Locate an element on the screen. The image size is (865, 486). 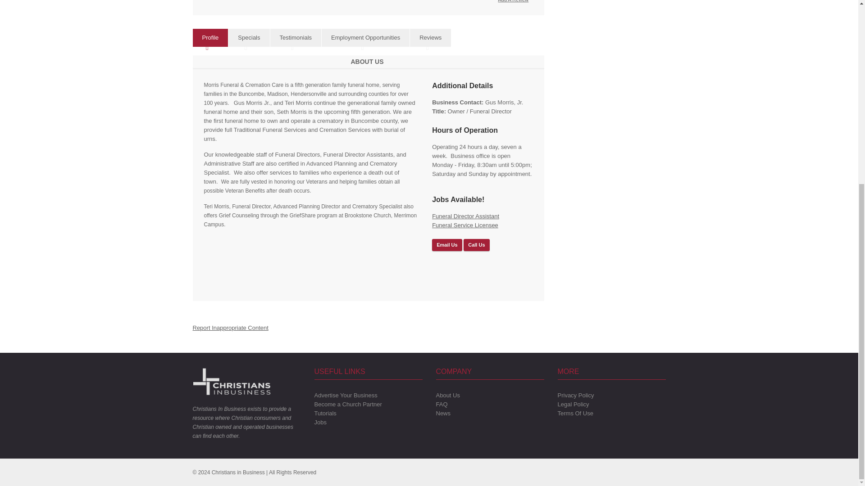
Employment Opportunities is located at coordinates (365, 38).